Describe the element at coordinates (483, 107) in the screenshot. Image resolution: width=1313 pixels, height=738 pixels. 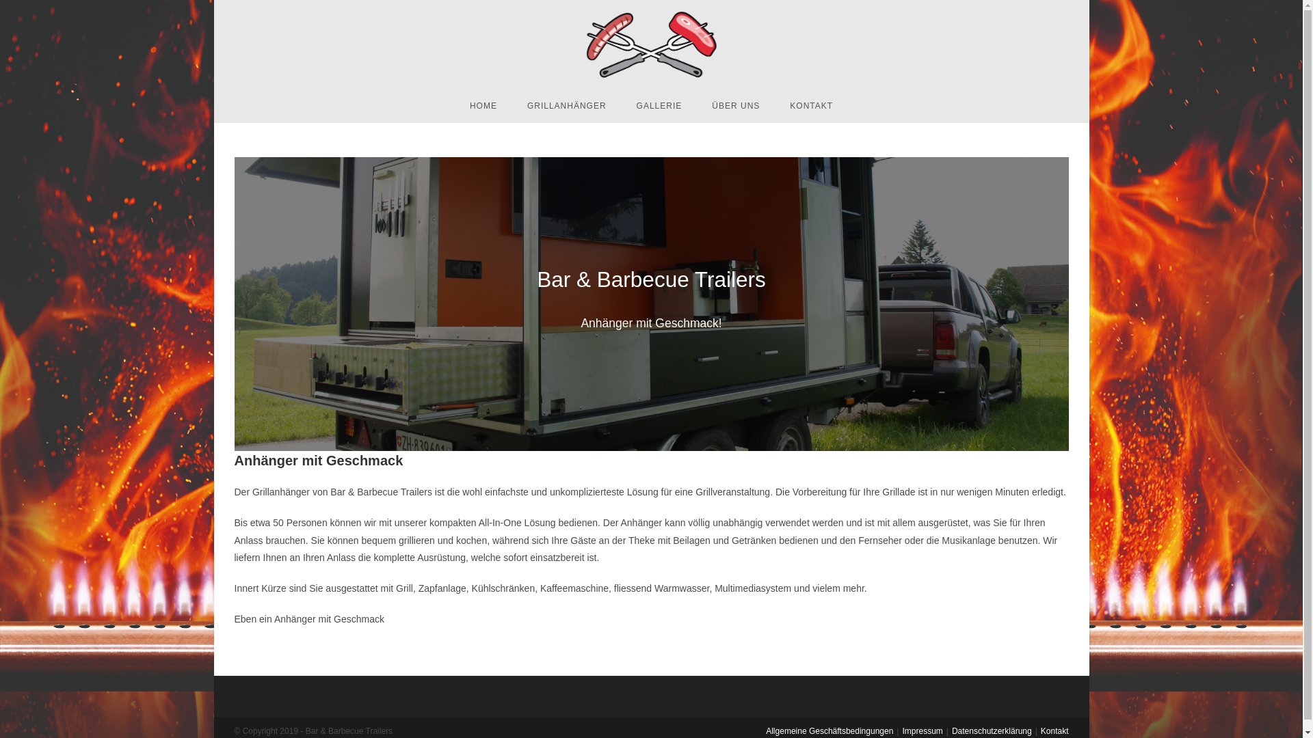
I see `HOME` at that location.